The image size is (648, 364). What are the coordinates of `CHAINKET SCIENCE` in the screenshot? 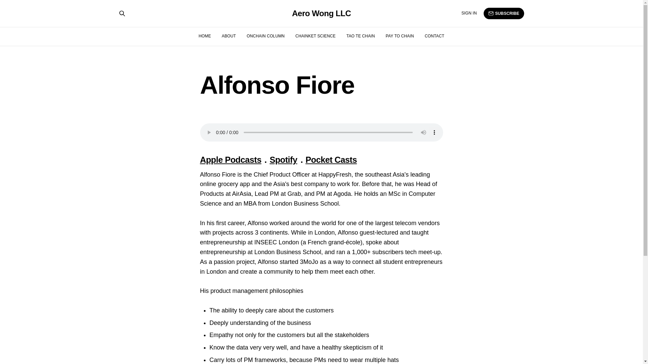 It's located at (315, 36).